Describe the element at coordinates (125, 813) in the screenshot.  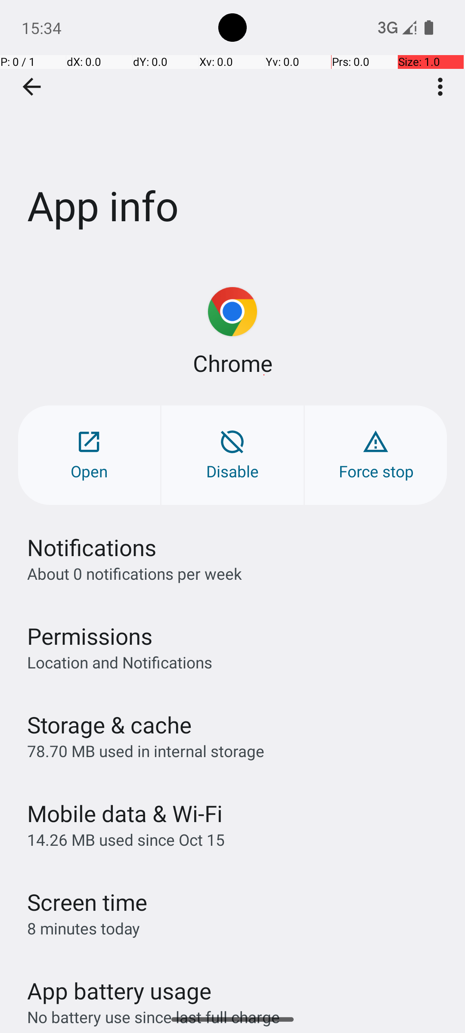
I see `Mobile data & Wi‑Fi` at that location.